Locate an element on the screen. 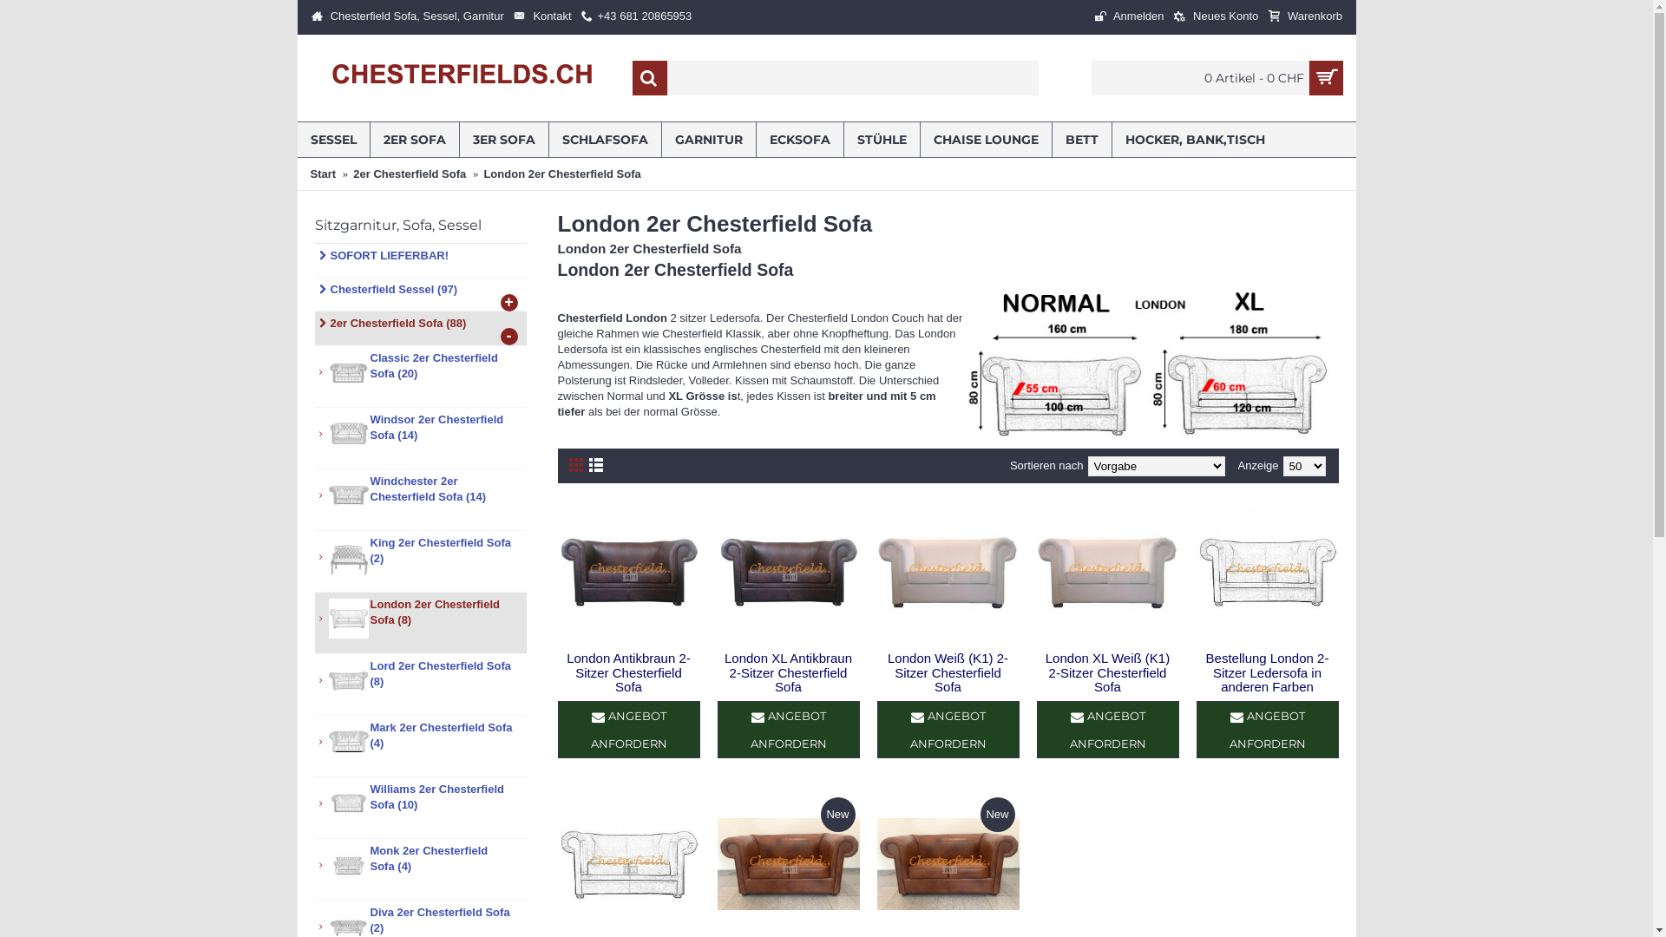 This screenshot has width=1666, height=937. GARNITUR is located at coordinates (708, 140).